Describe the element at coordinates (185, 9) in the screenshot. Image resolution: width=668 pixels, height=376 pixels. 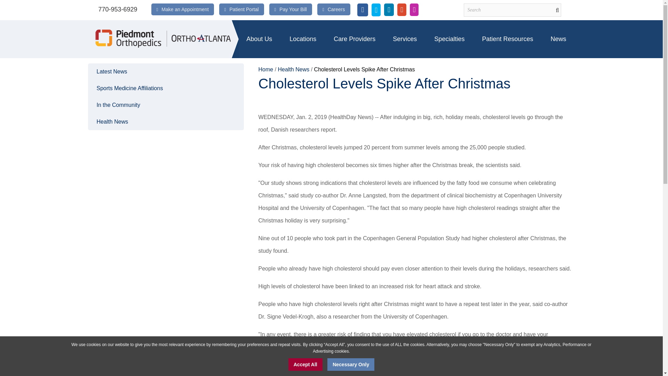
I see `Make an Appointment` at that location.